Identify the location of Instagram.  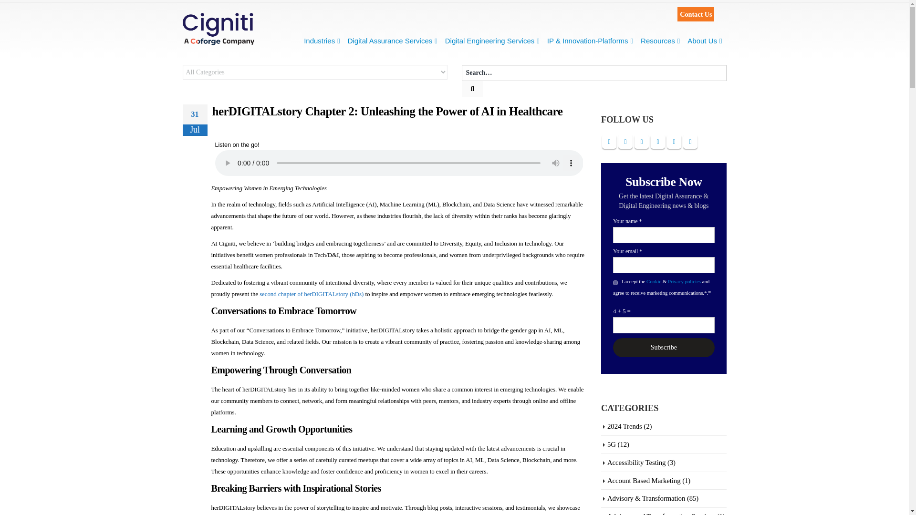
(674, 141).